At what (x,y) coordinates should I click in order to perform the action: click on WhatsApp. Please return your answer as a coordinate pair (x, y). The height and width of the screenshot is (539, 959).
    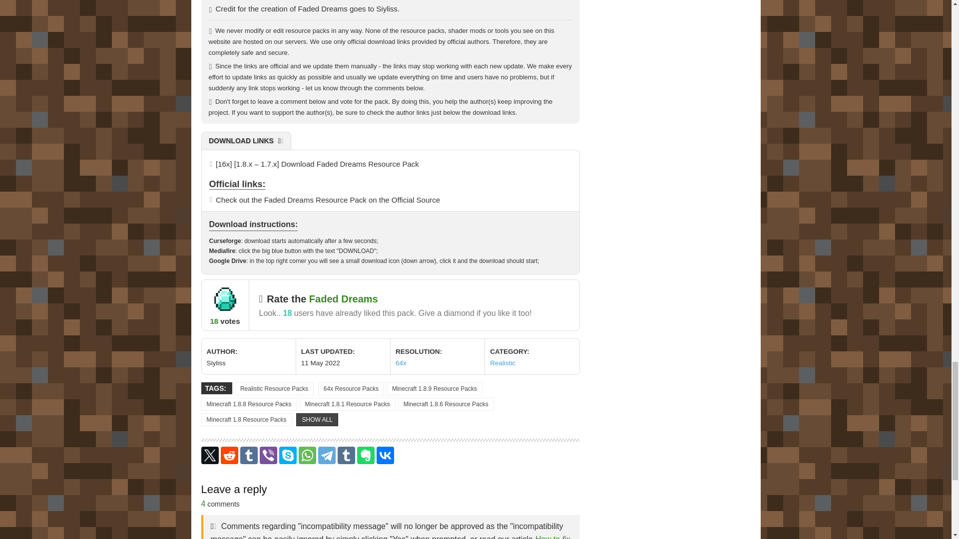
    Looking at the image, I should click on (307, 455).